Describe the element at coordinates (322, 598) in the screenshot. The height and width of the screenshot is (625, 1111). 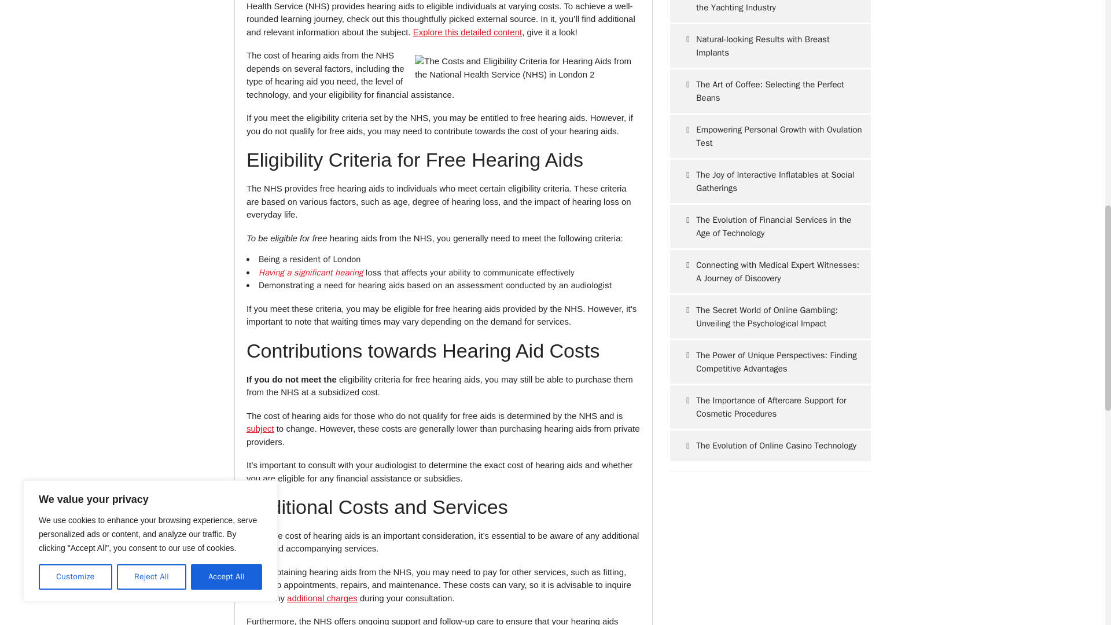
I see `additional charges` at that location.